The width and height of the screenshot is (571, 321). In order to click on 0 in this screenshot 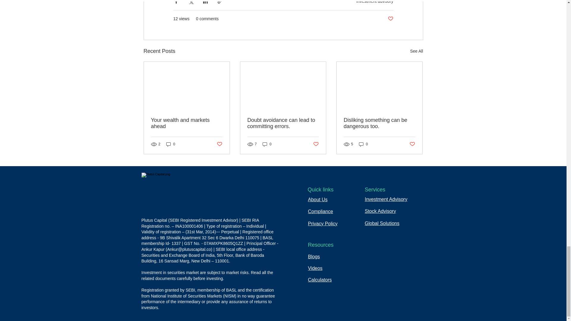, I will do `click(363, 144)`.